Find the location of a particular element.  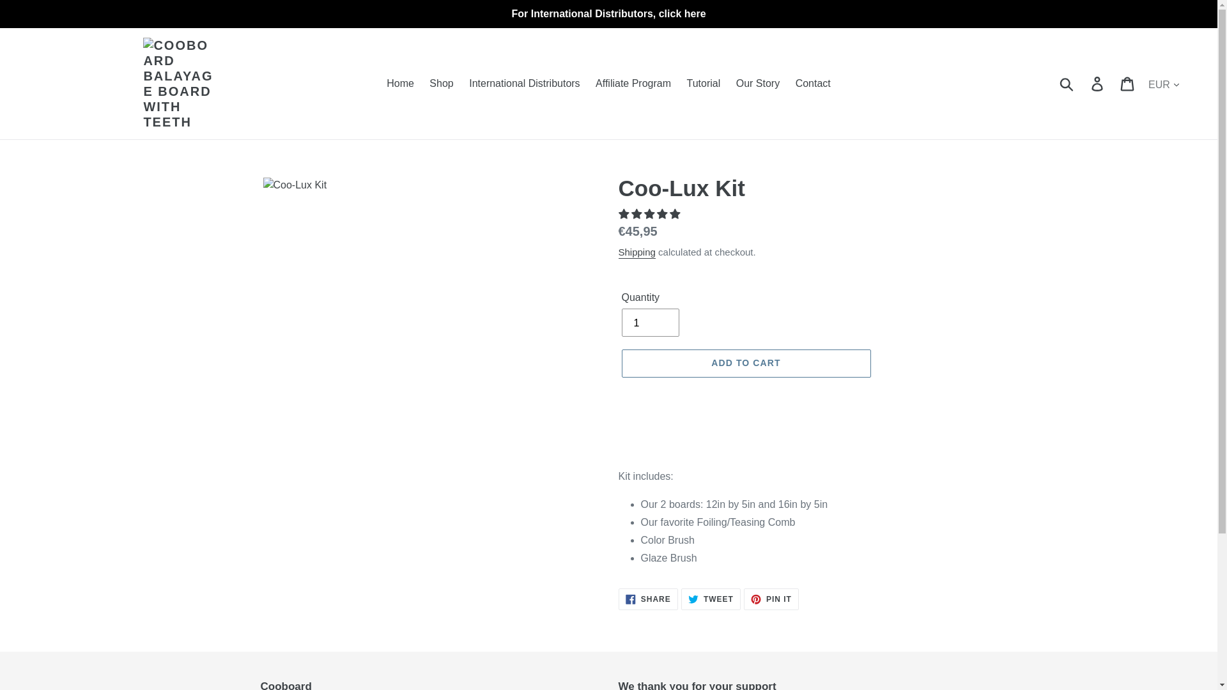

Log in is located at coordinates (649, 322).